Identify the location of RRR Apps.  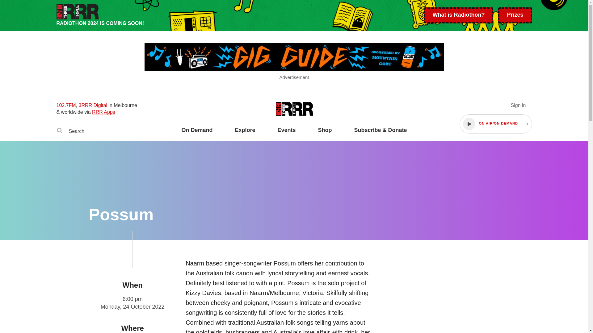
(103, 112).